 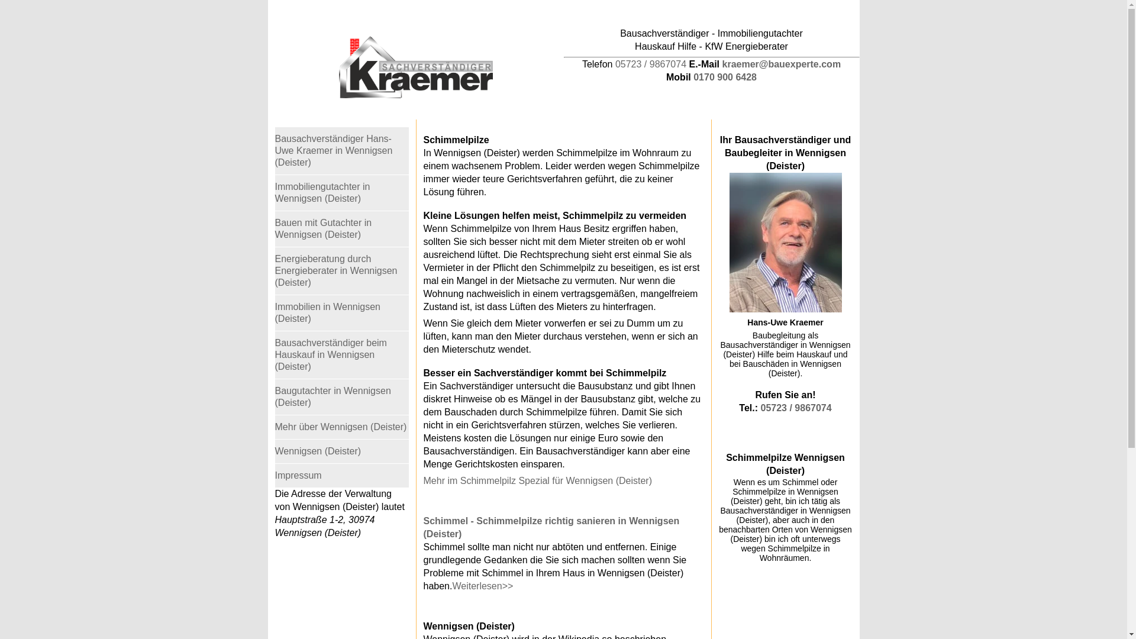 What do you see at coordinates (725, 77) in the screenshot?
I see `0170 900 6428` at bounding box center [725, 77].